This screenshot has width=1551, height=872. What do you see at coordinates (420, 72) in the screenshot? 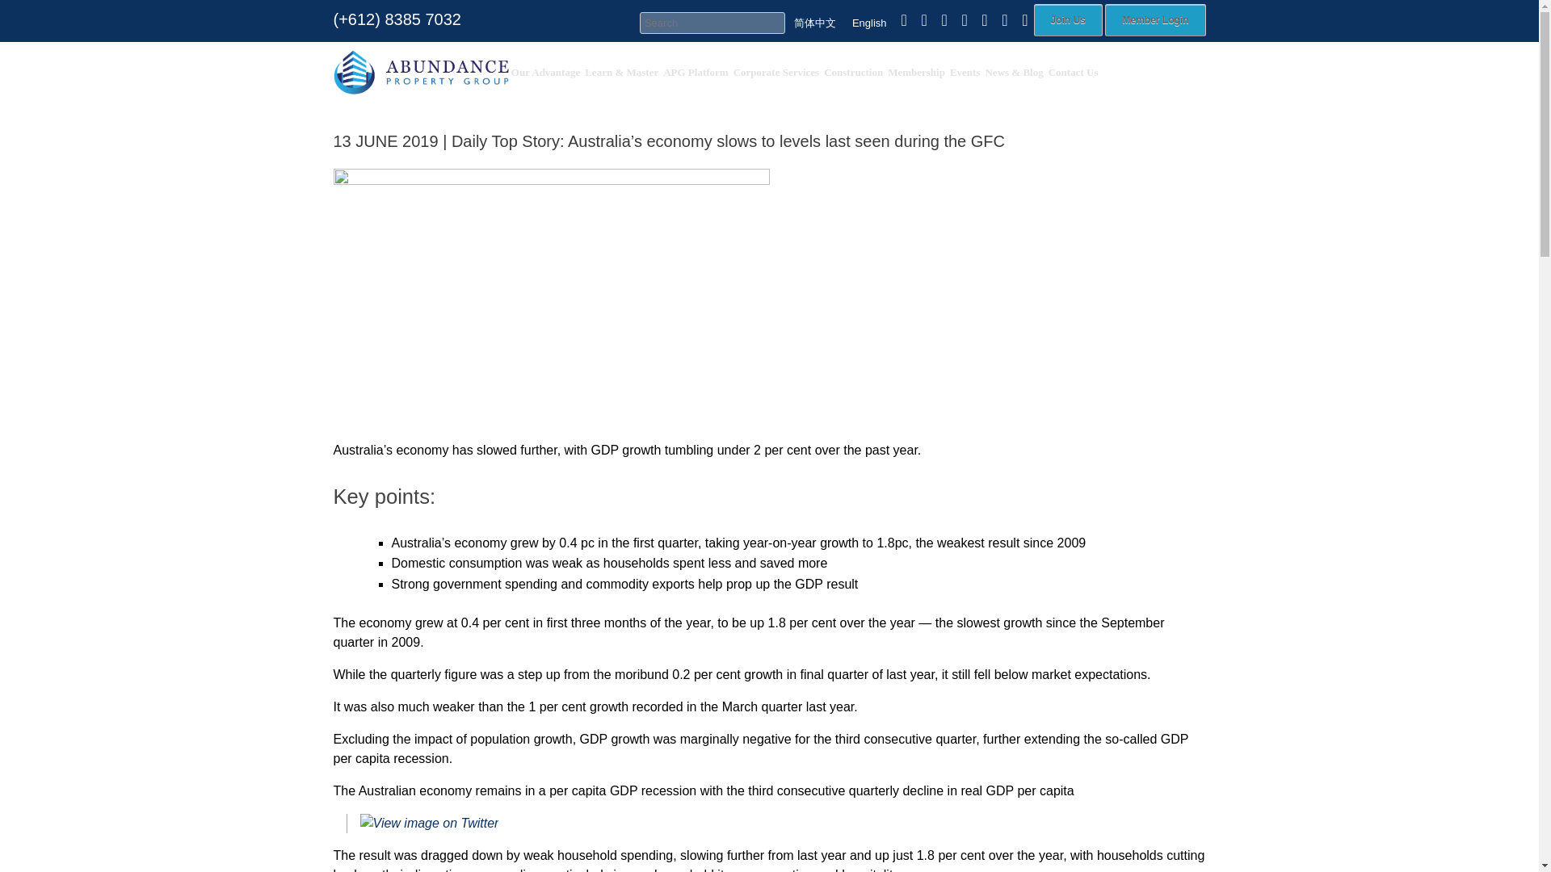
I see `Abundance Property Group` at bounding box center [420, 72].